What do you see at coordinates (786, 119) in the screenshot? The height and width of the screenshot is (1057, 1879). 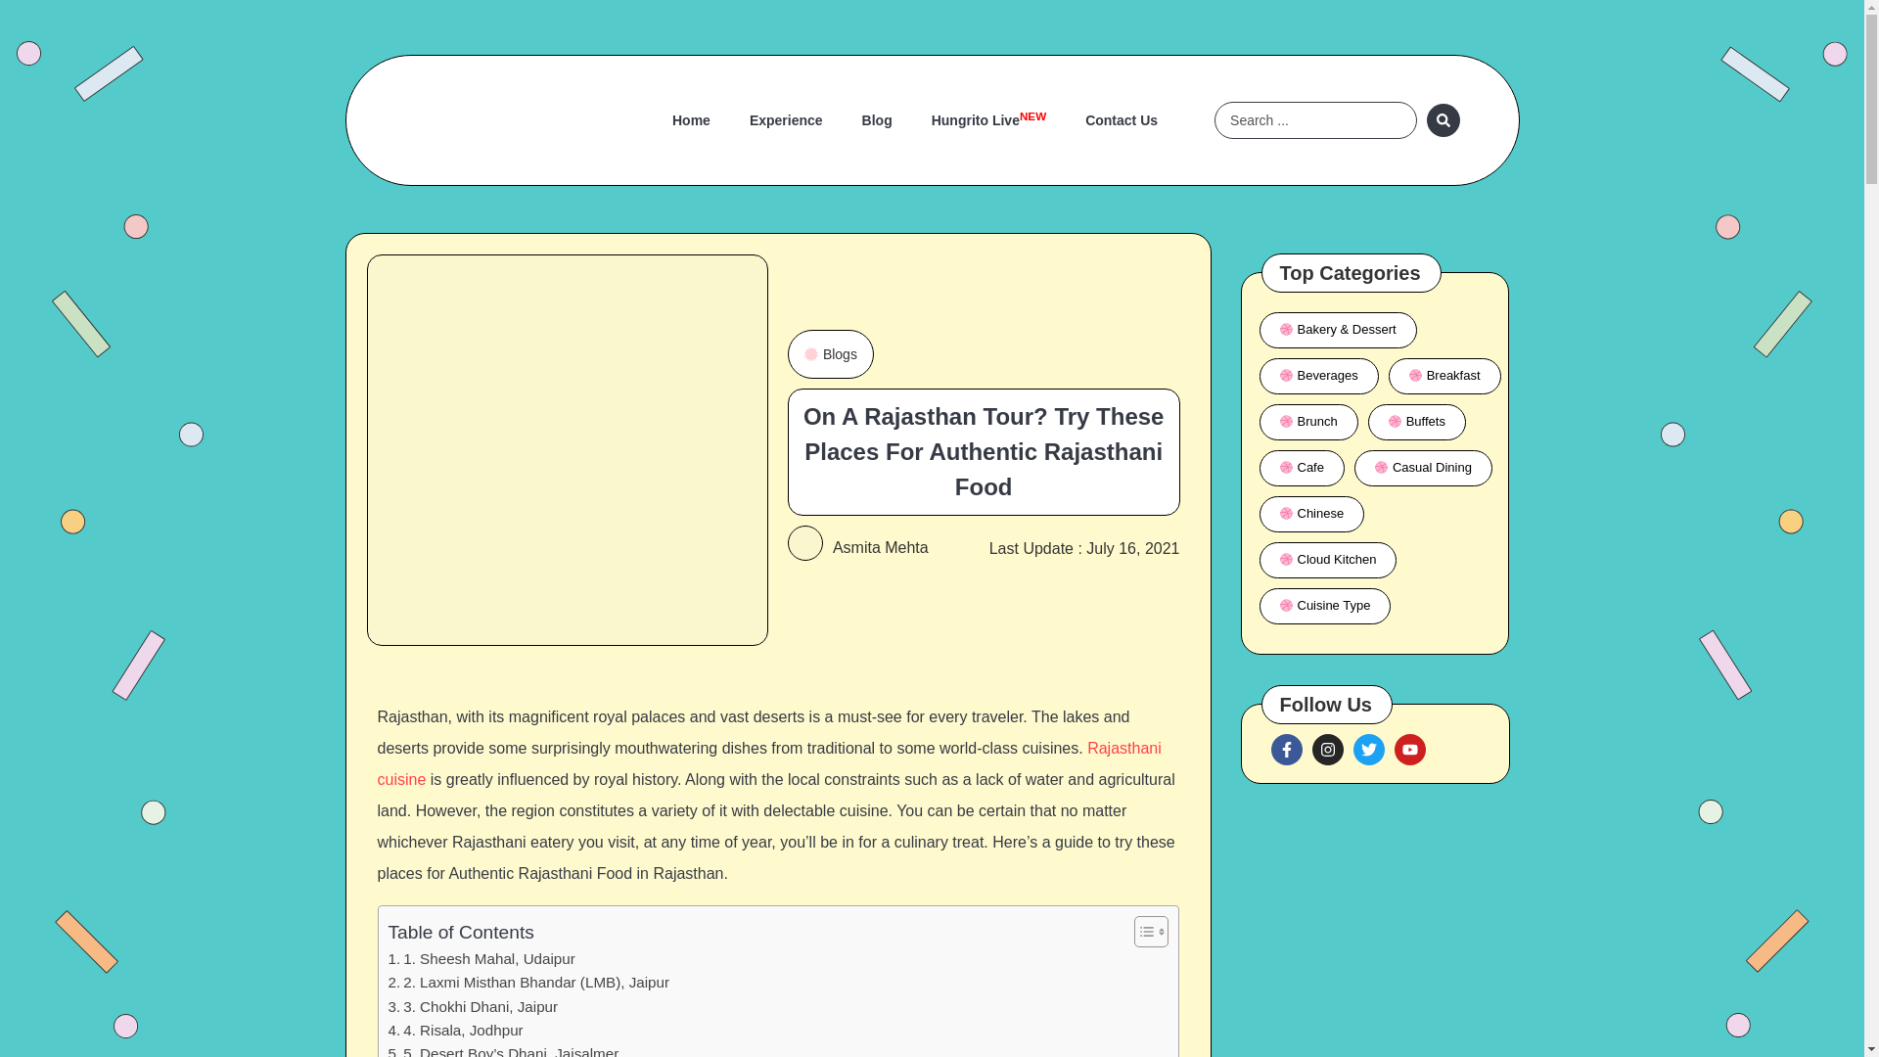 I see `Home` at bounding box center [786, 119].